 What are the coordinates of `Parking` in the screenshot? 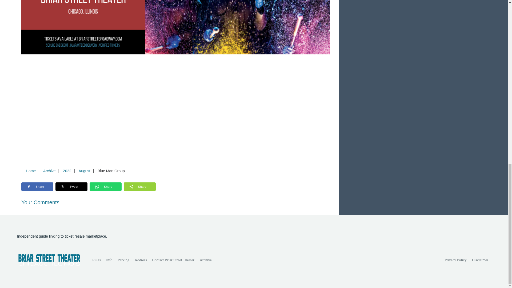 It's located at (123, 260).